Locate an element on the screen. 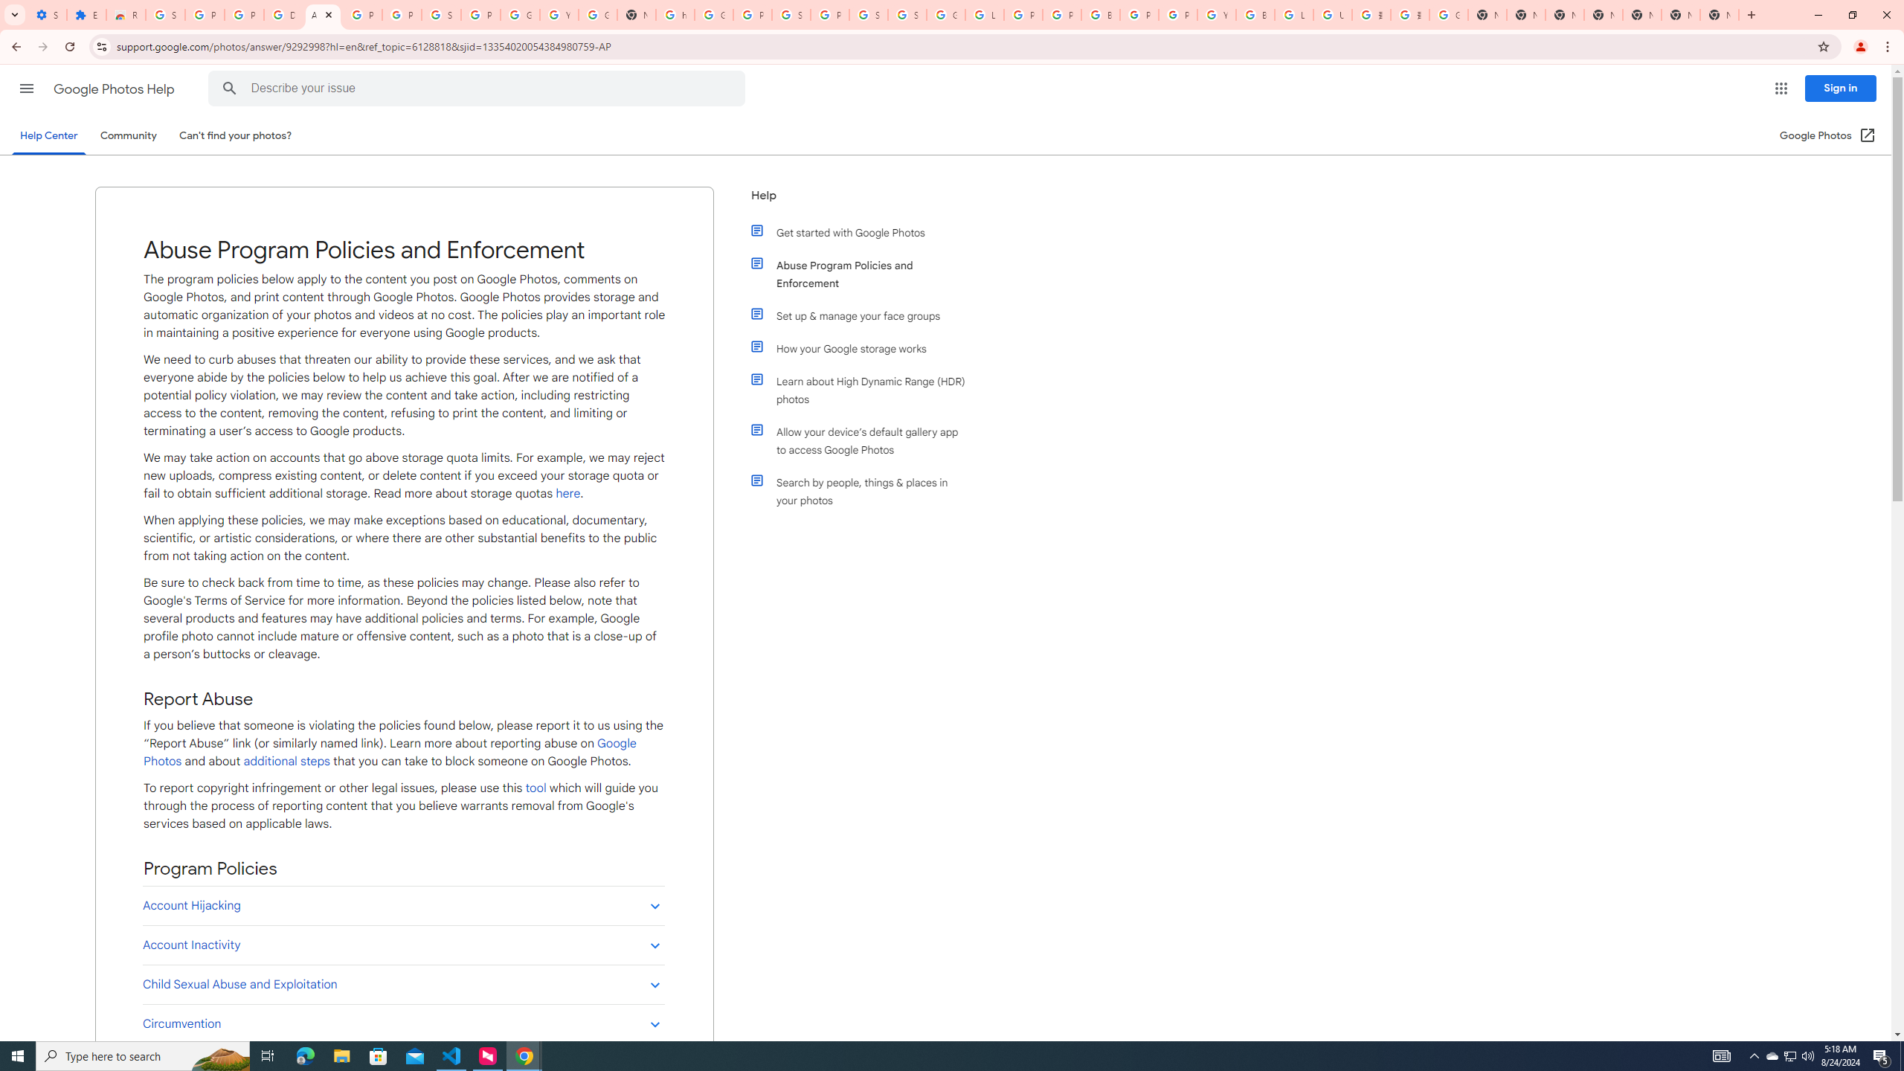  tool is located at coordinates (535, 788).